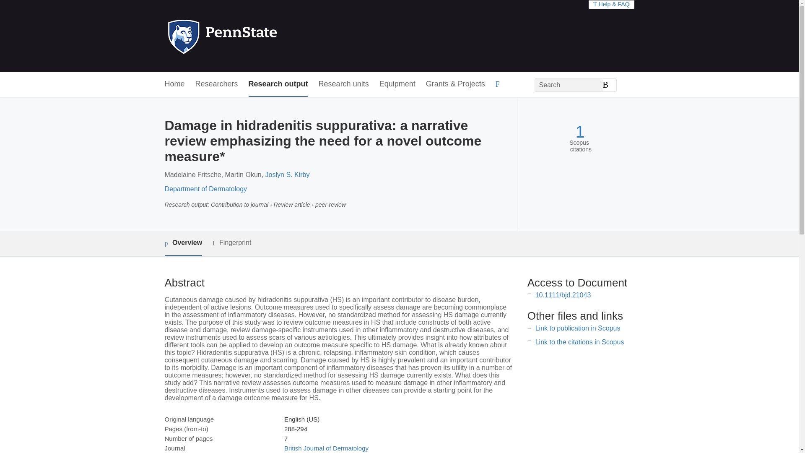  What do you see at coordinates (397, 84) in the screenshot?
I see `Equipment` at bounding box center [397, 84].